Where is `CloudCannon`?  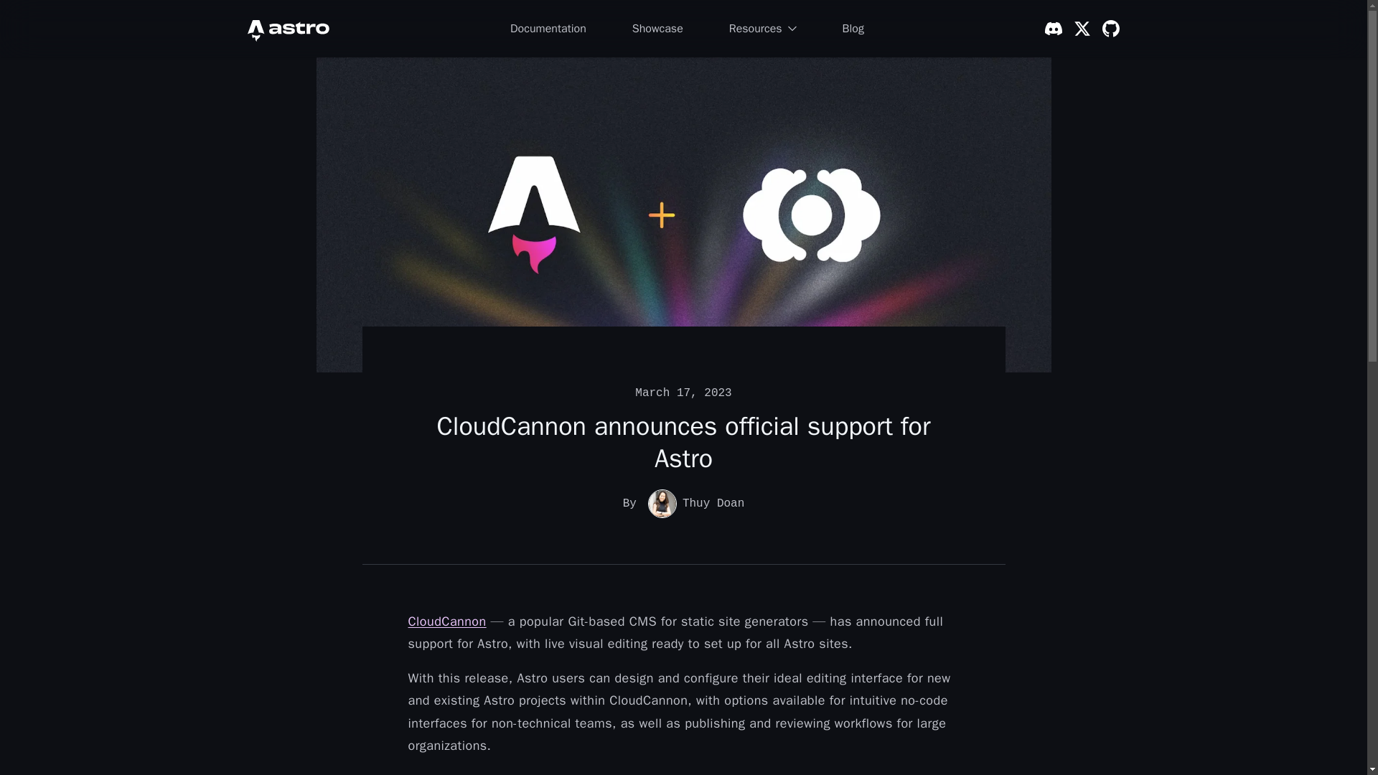 CloudCannon is located at coordinates (446, 621).